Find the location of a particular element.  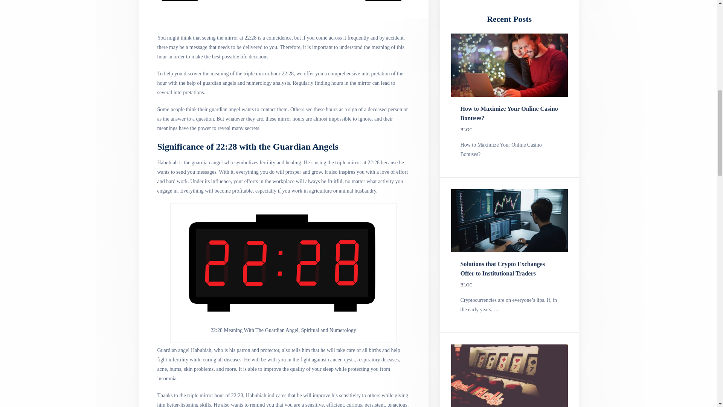

How to Maximize Your Online Casino Bonuses? is located at coordinates (509, 113).